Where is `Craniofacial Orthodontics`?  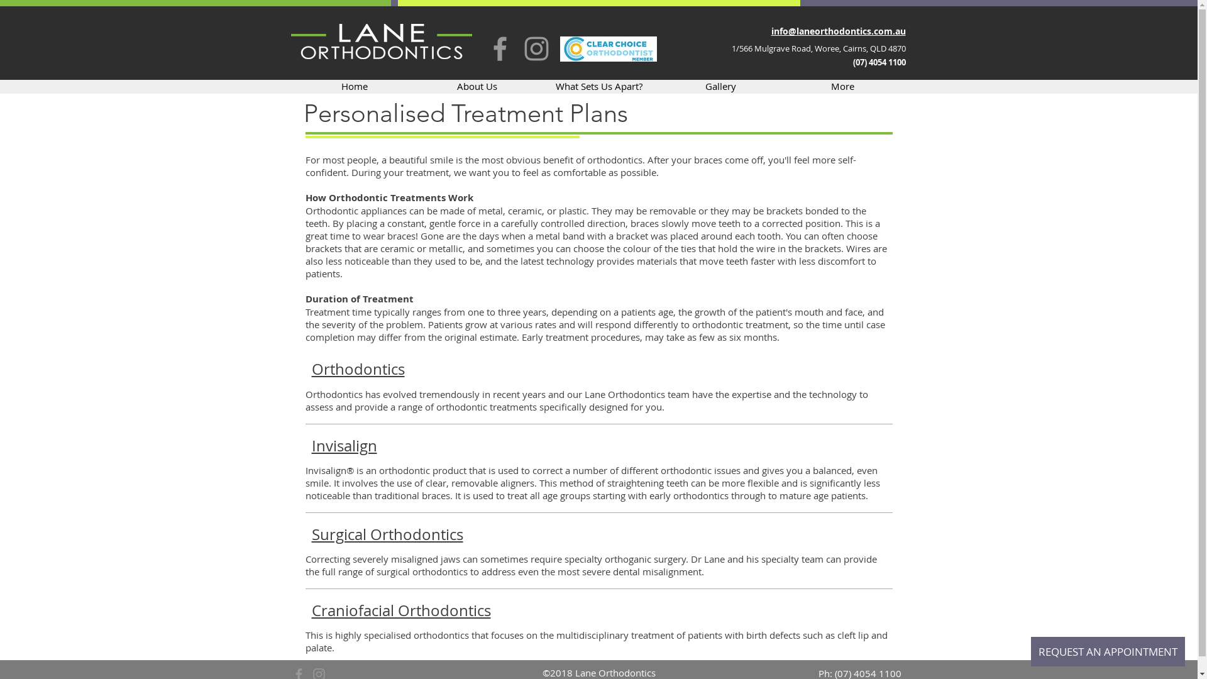 Craniofacial Orthodontics is located at coordinates (401, 610).